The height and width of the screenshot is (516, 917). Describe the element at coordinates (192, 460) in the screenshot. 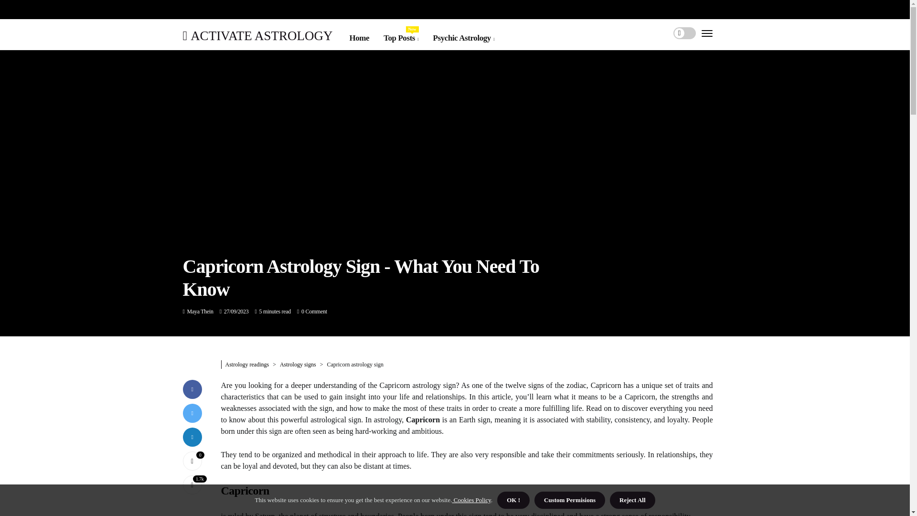

I see `Like` at that location.